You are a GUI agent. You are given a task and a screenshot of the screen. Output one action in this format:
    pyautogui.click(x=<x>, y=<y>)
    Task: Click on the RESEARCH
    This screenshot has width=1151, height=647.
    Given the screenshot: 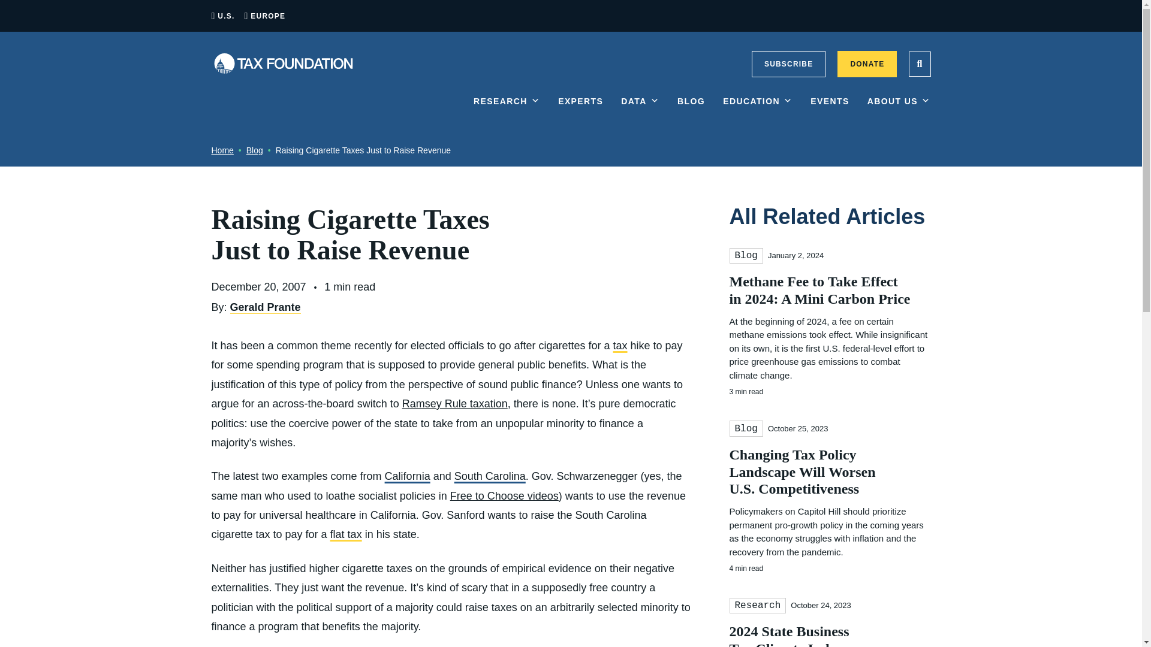 What is the action you would take?
    pyautogui.click(x=506, y=110)
    